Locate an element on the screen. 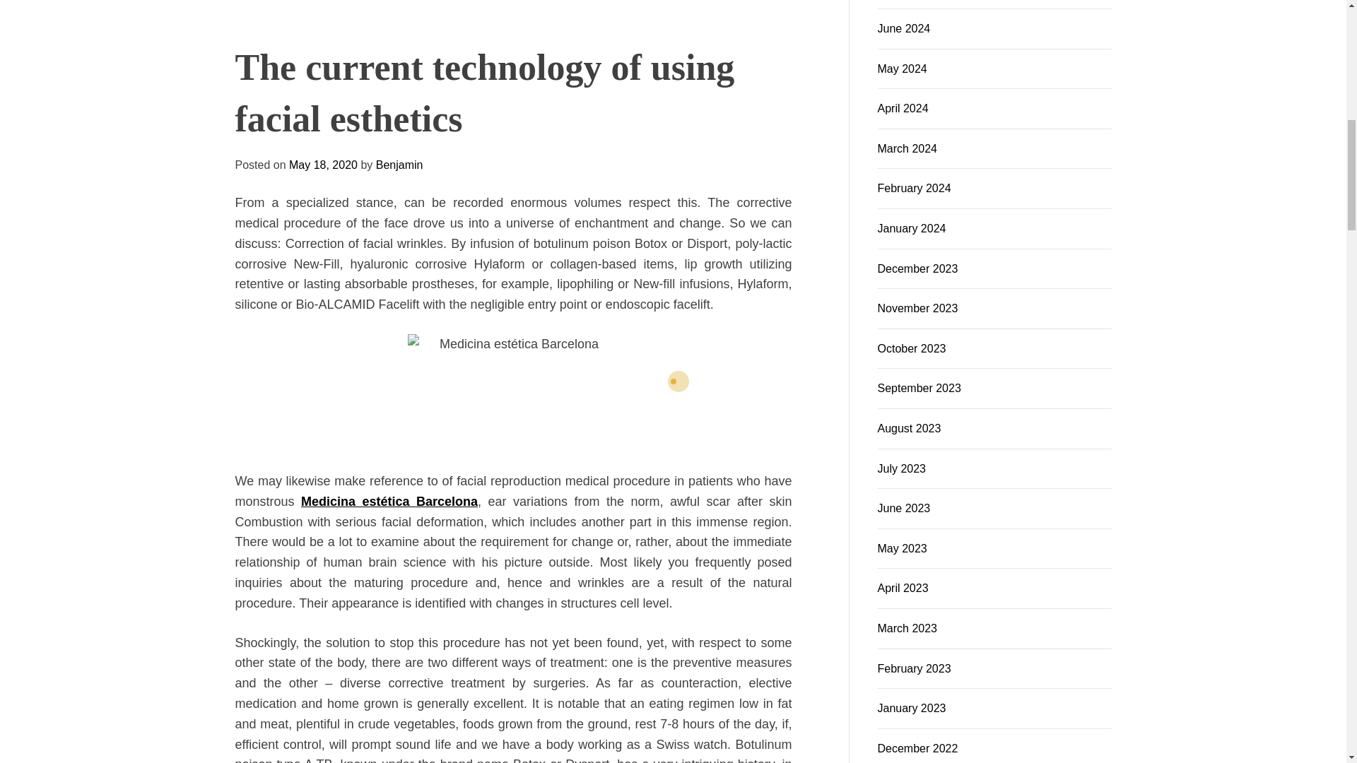 This screenshot has height=763, width=1357. Benjamin is located at coordinates (652, 531).